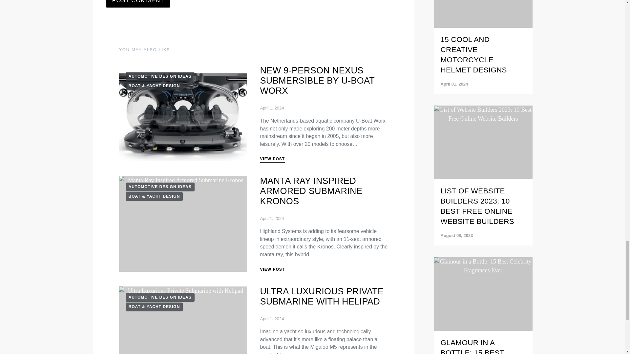 This screenshot has width=630, height=354. I want to click on MANTA RAY INSPIRED ARMORED SUBMARINE KRONOS, so click(311, 191).